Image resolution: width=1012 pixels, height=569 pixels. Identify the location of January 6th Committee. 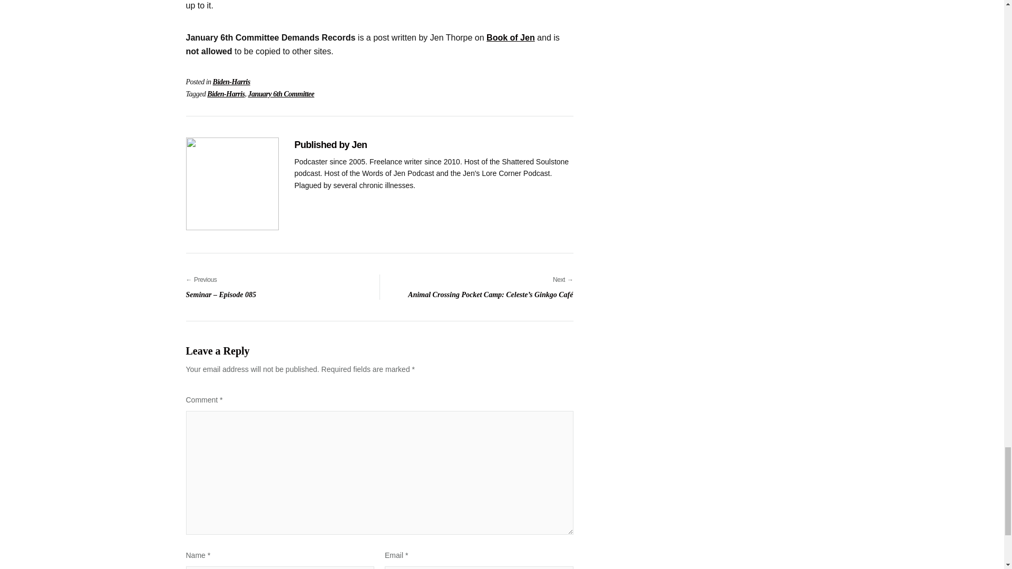
(280, 94).